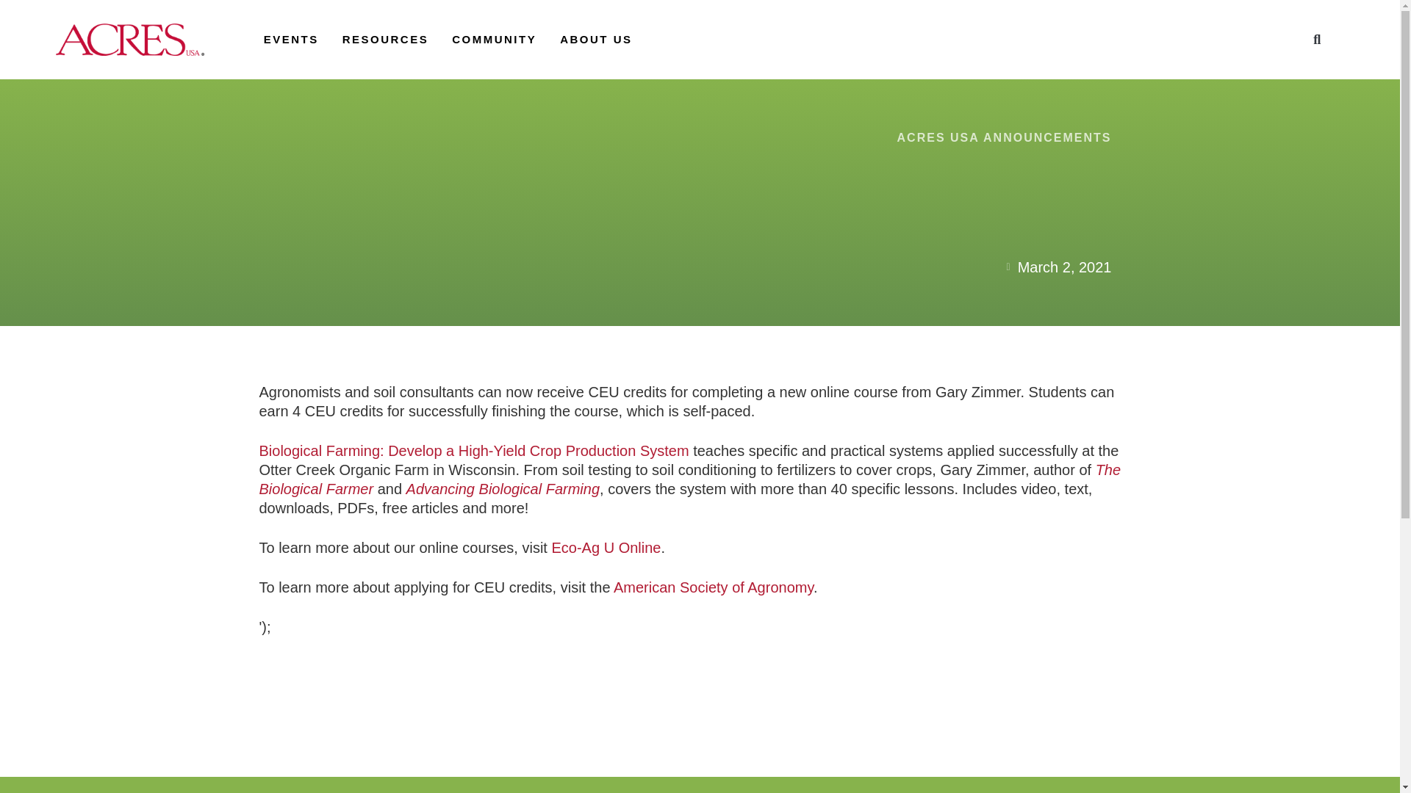 Image resolution: width=1411 pixels, height=793 pixels. I want to click on RESOURCES, so click(385, 39).